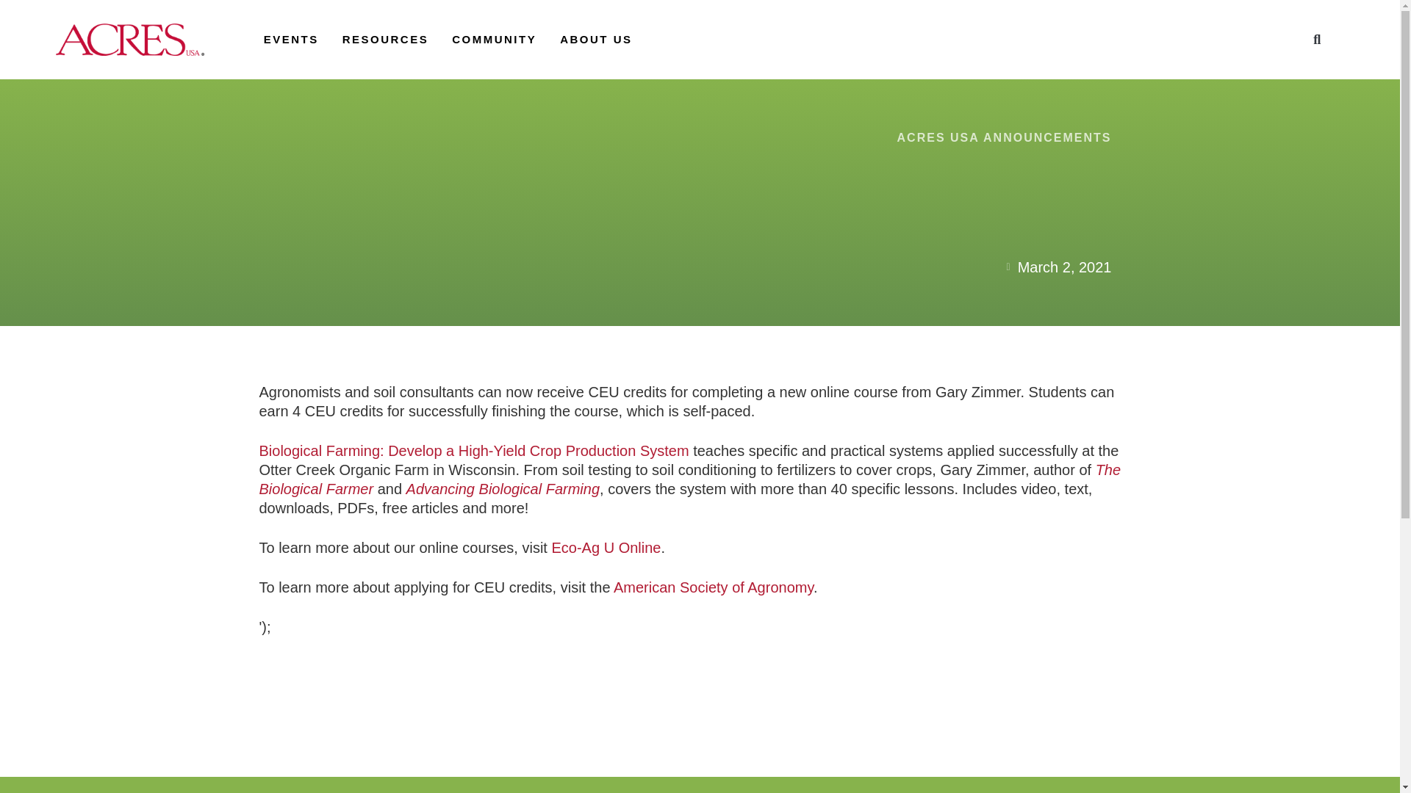 Image resolution: width=1411 pixels, height=793 pixels. I want to click on RESOURCES, so click(385, 39).